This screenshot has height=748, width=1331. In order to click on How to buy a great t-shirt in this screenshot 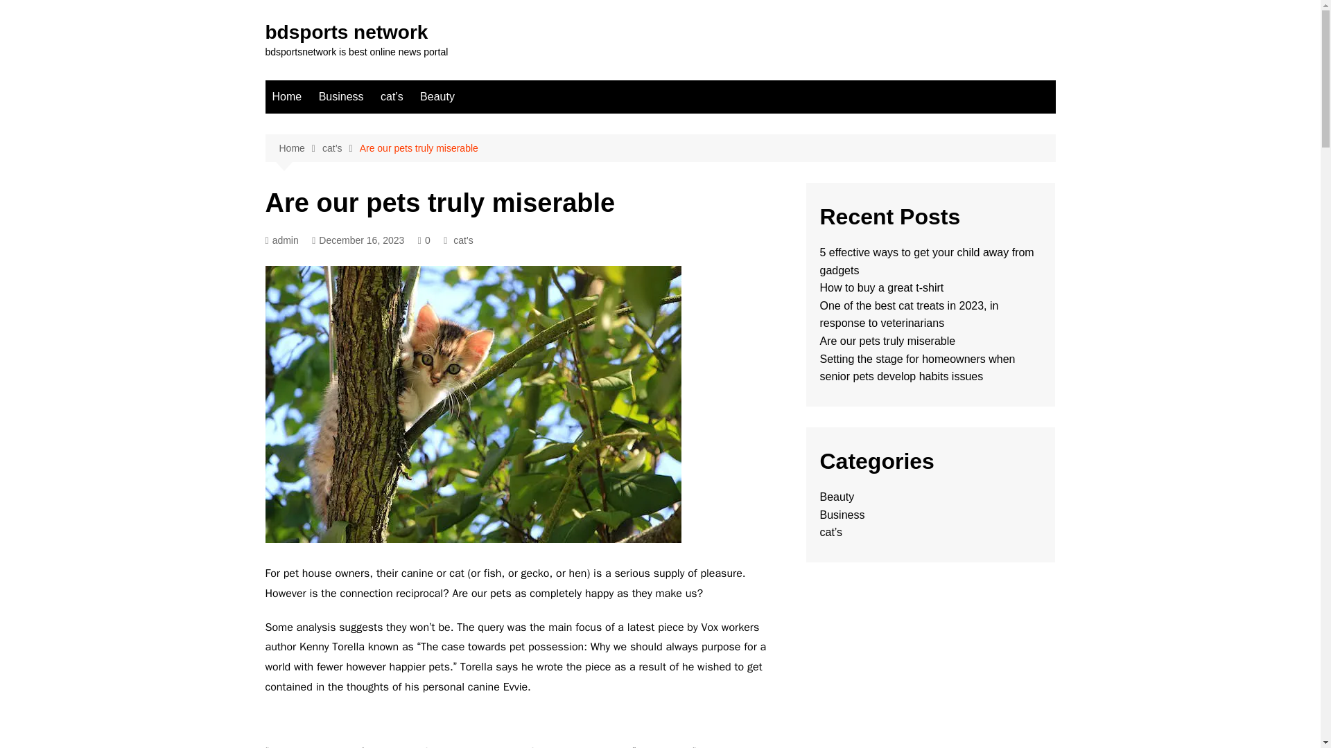, I will do `click(882, 288)`.